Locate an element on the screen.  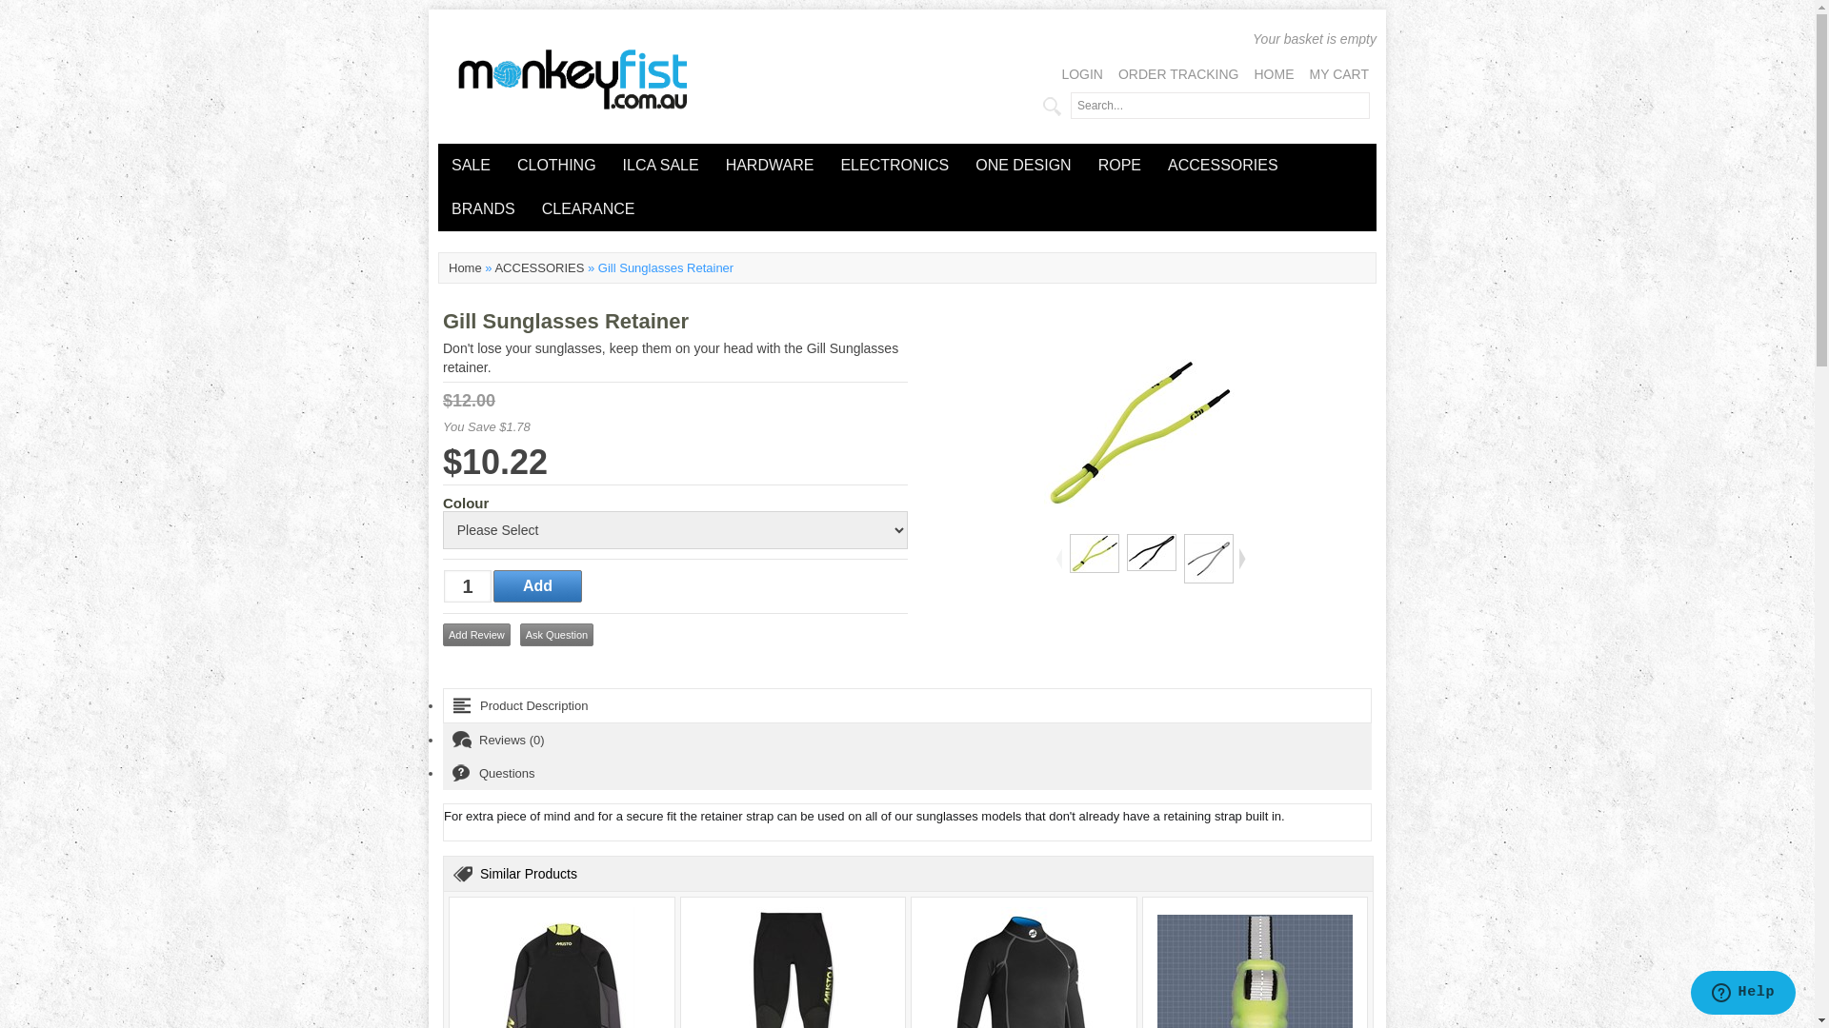
CLOTHING is located at coordinates (556, 166).